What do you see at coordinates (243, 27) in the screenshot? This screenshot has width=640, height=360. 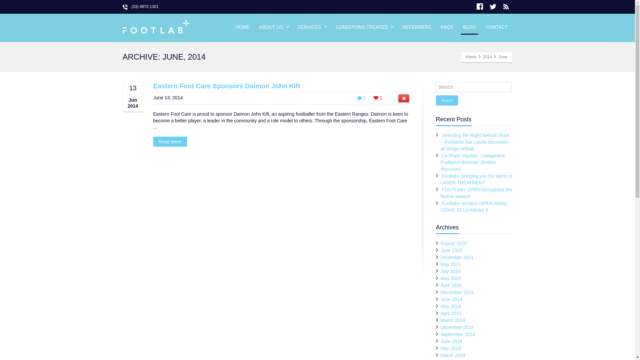 I see `HOME` at bounding box center [243, 27].